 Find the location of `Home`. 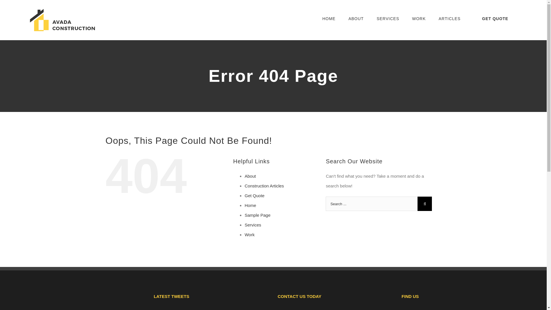

Home is located at coordinates (250, 205).